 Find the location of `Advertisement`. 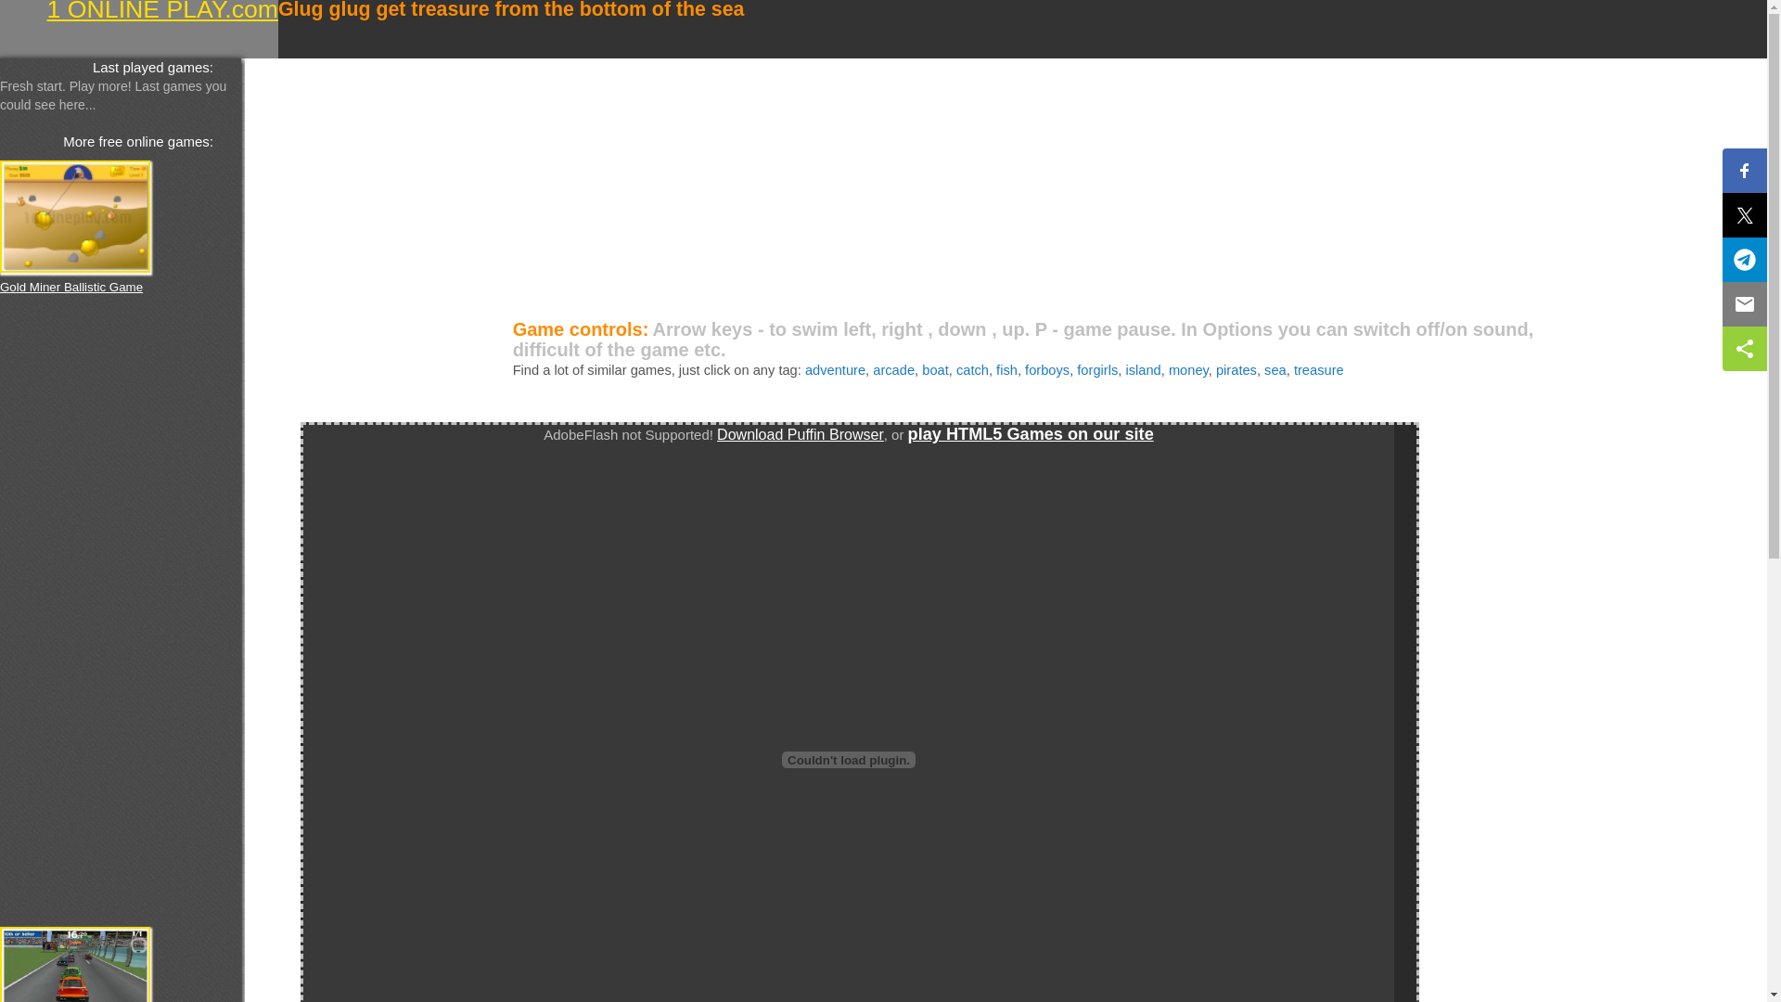

Advertisement is located at coordinates (801, 188).